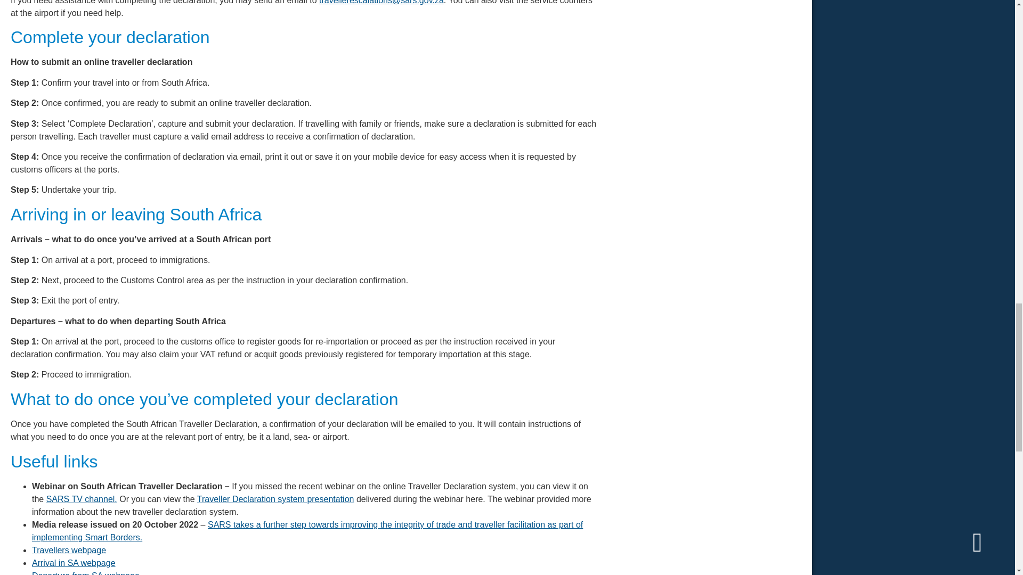  What do you see at coordinates (85, 573) in the screenshot?
I see `Departure from SA webpage` at bounding box center [85, 573].